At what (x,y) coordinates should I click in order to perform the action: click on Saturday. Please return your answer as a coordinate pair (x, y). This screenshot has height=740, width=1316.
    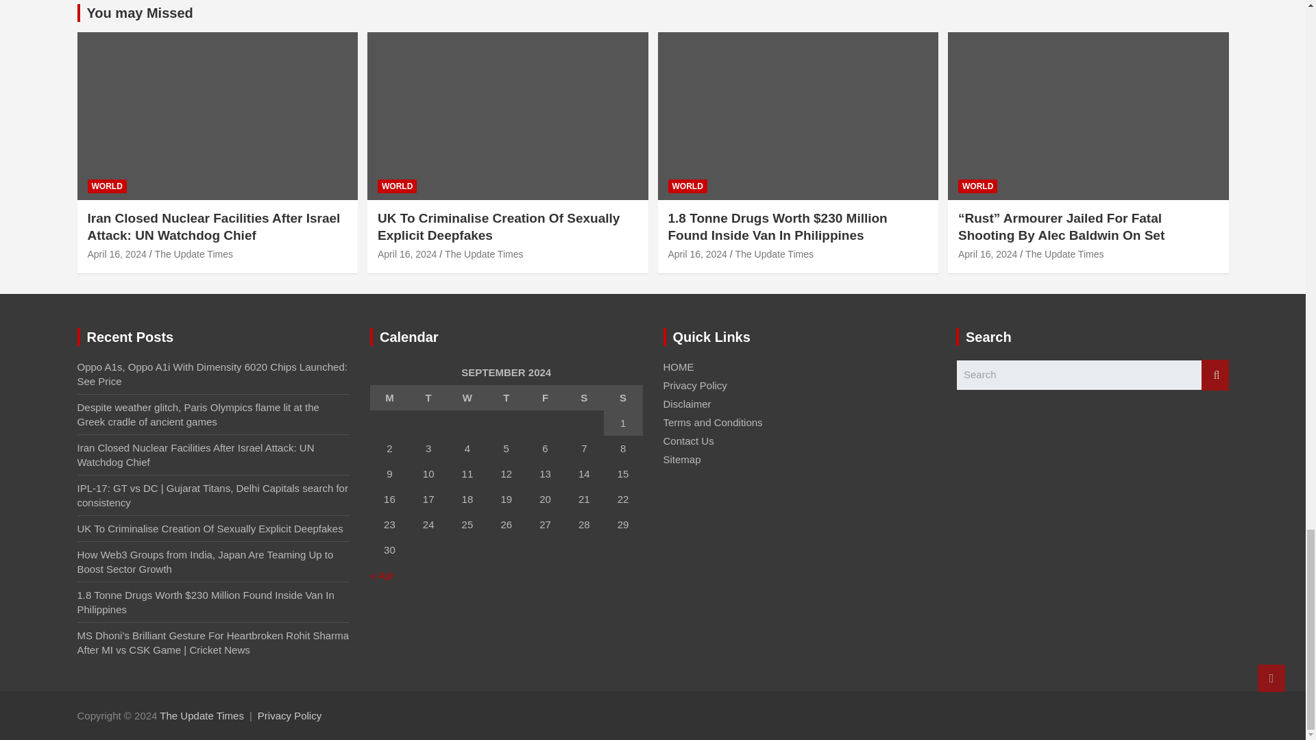
    Looking at the image, I should click on (584, 397).